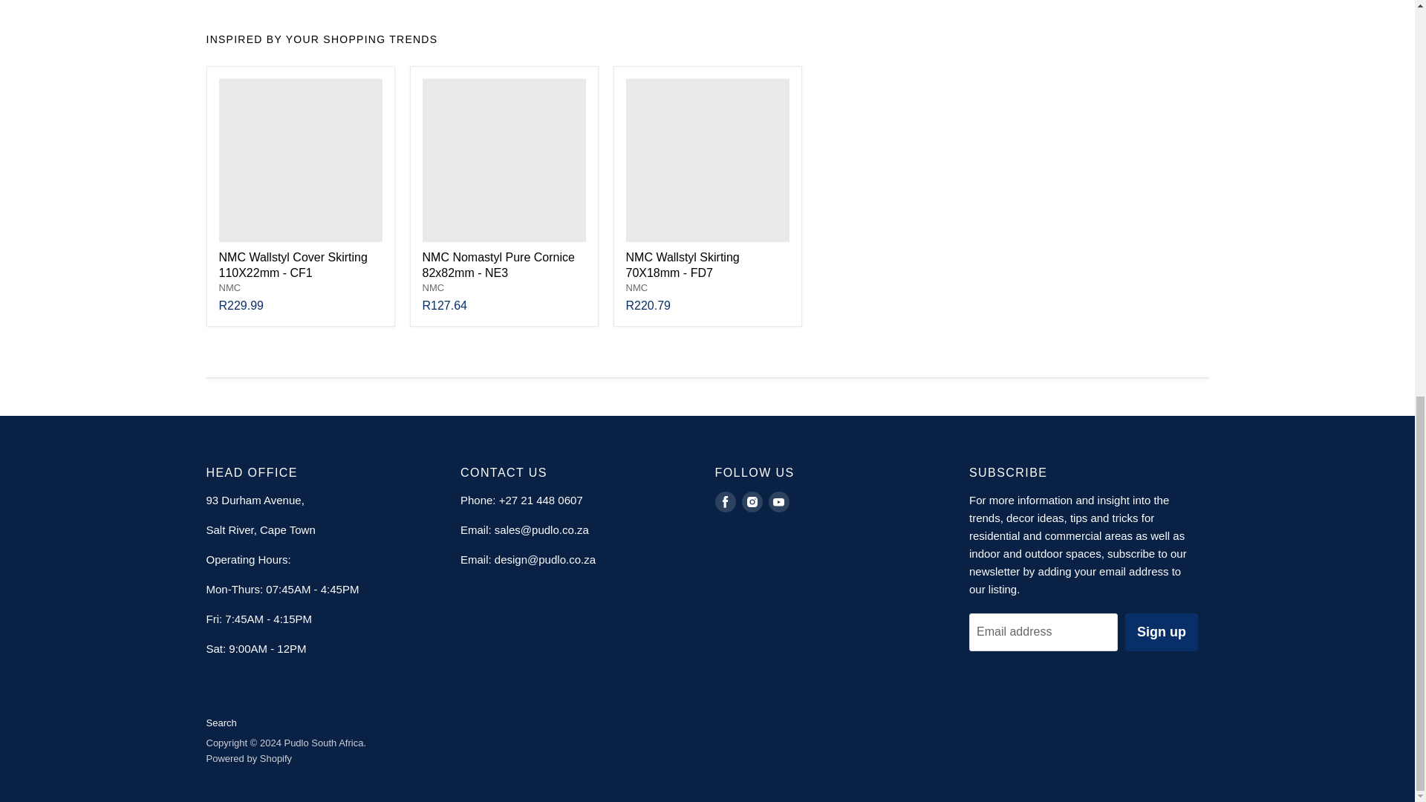  What do you see at coordinates (432, 288) in the screenshot?
I see `NMC` at bounding box center [432, 288].